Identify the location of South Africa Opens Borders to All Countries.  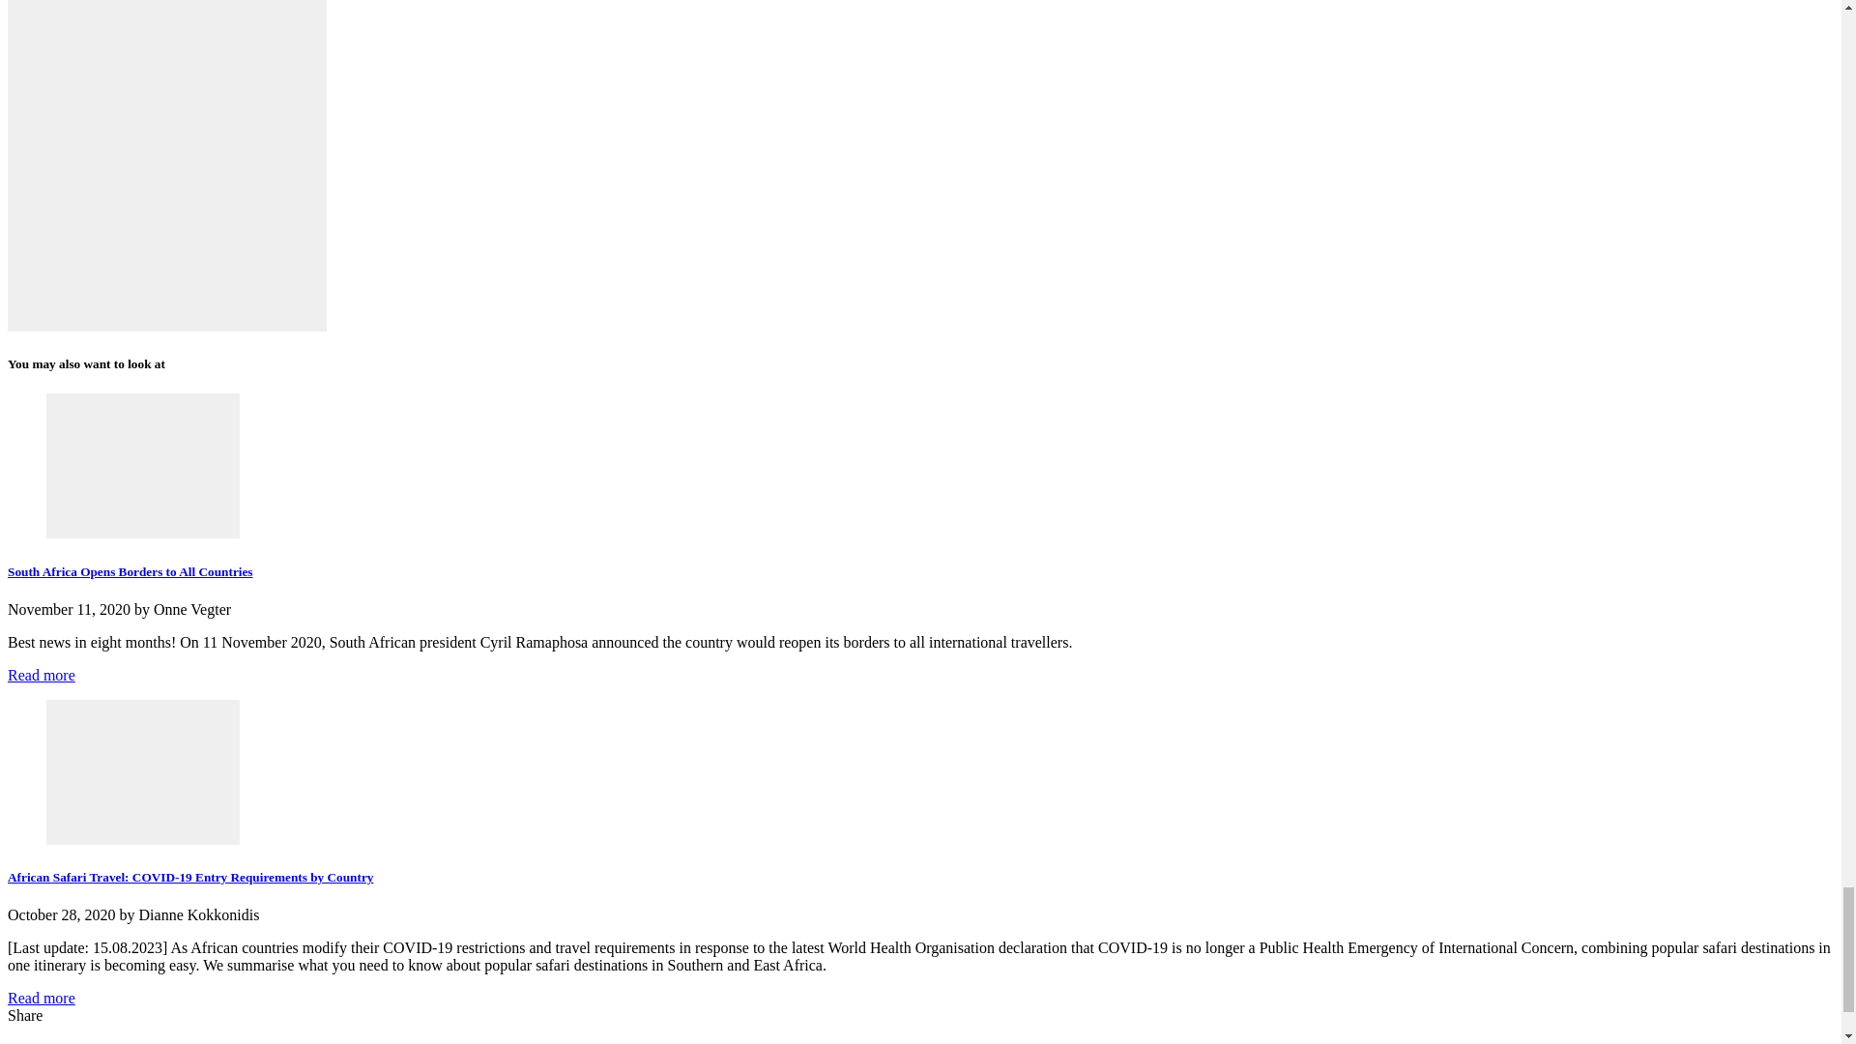
(130, 572).